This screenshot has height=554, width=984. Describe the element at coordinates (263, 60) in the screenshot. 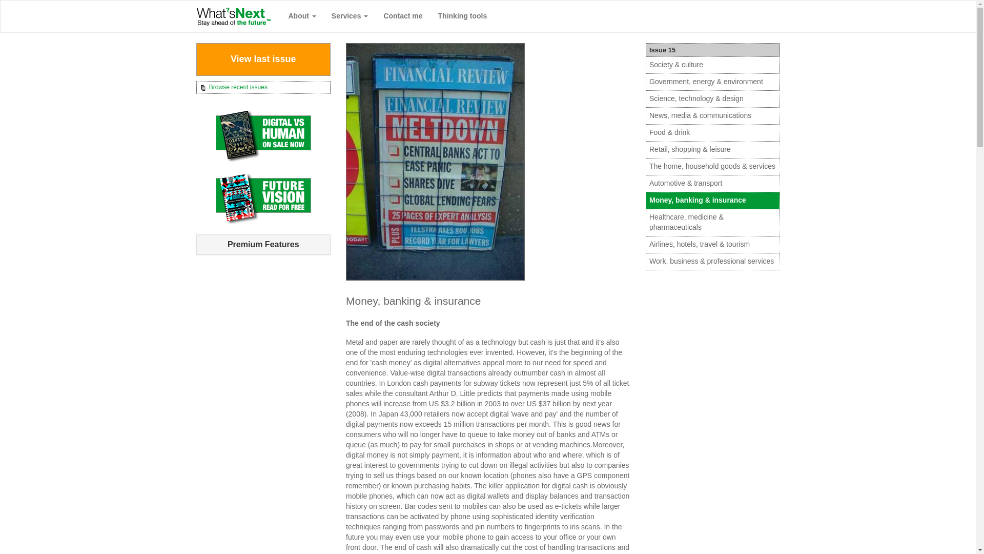

I see `View last issue` at that location.